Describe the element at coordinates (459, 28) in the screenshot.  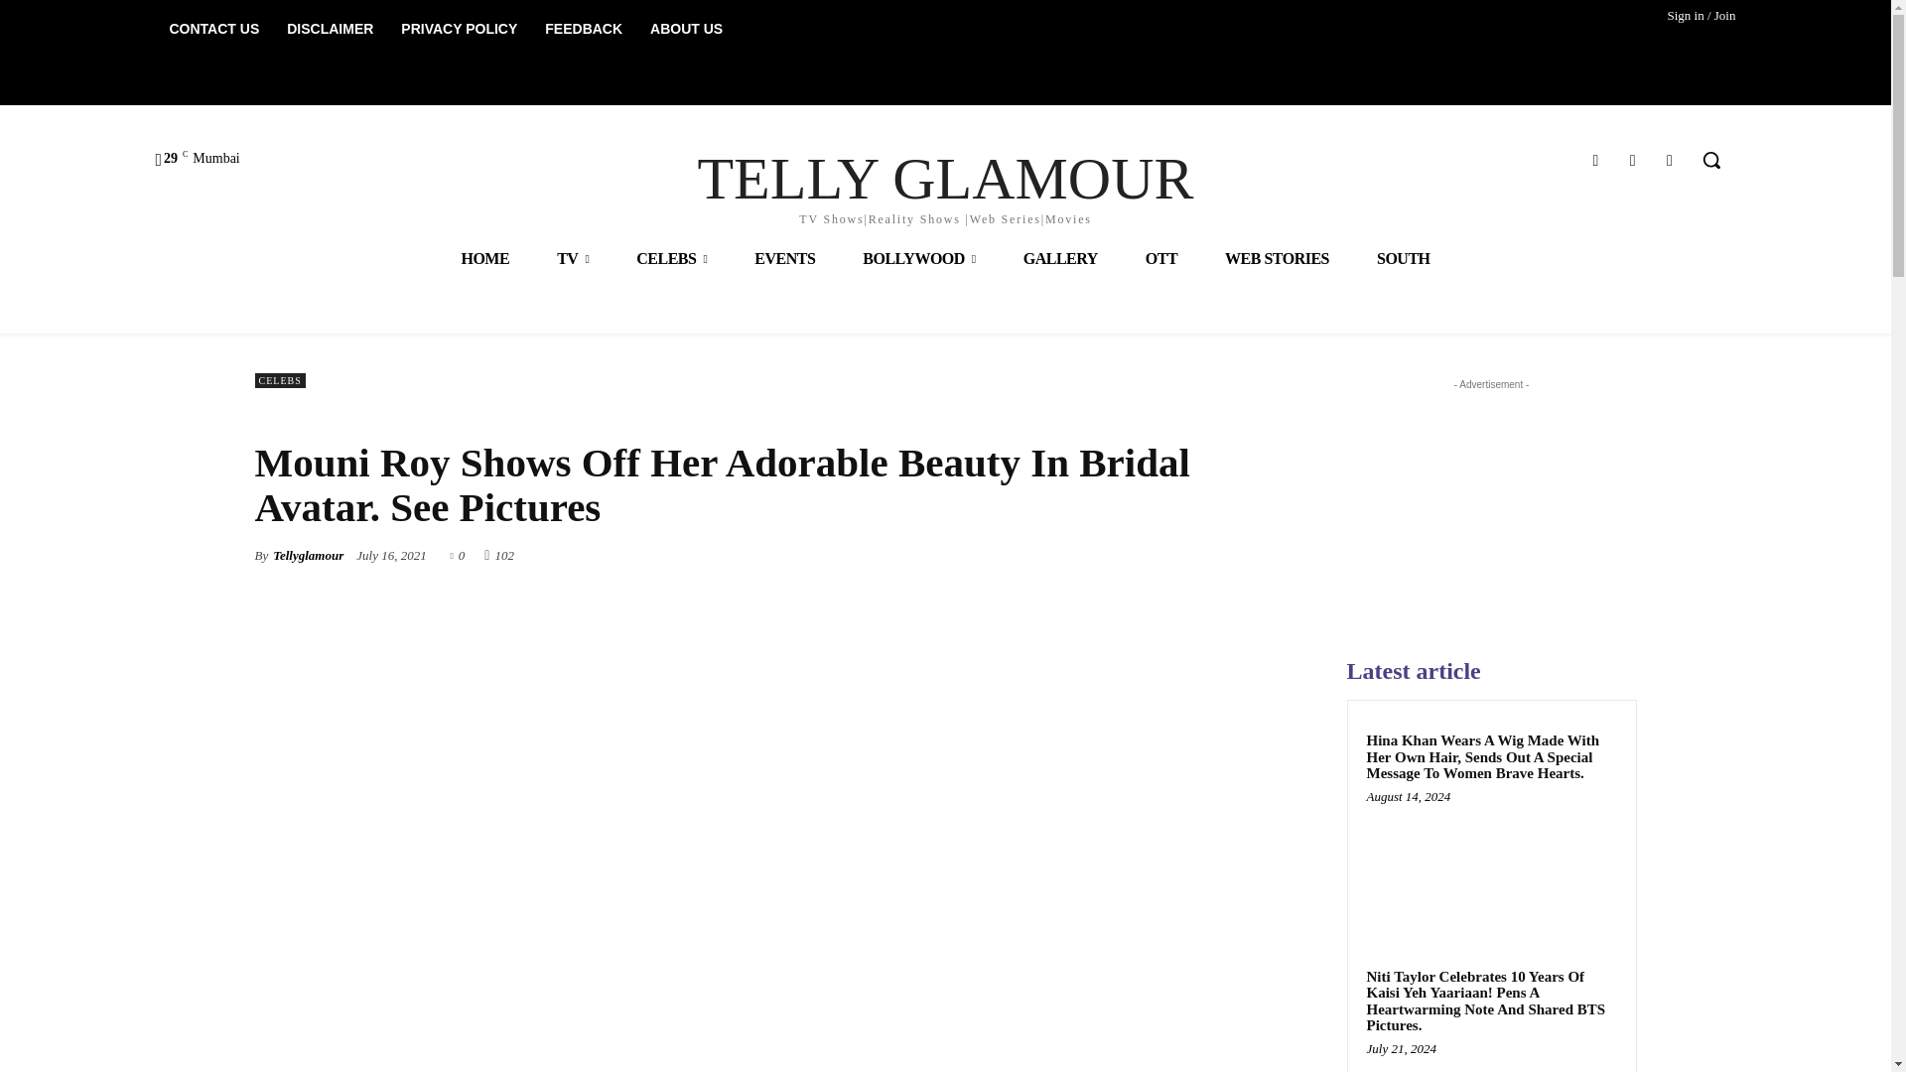
I see `PRIVACY POLICY` at that location.